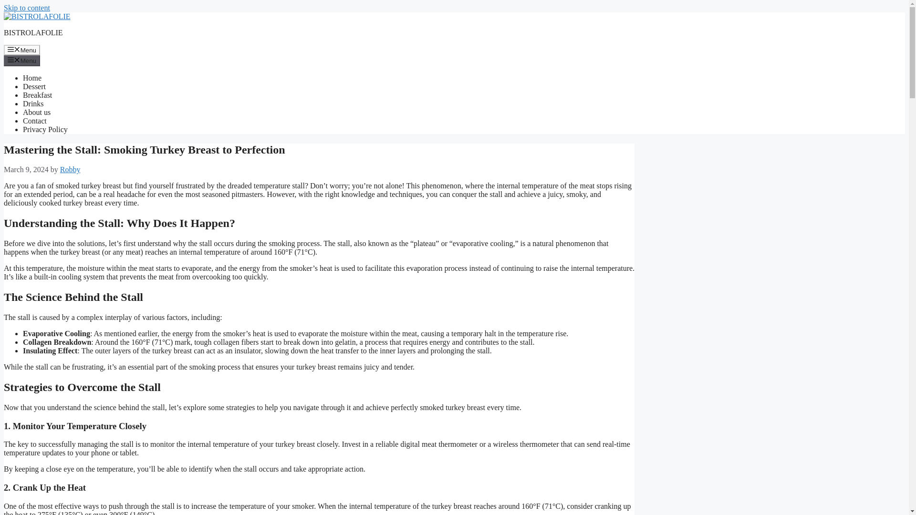  Describe the element at coordinates (70, 169) in the screenshot. I see `Robby` at that location.